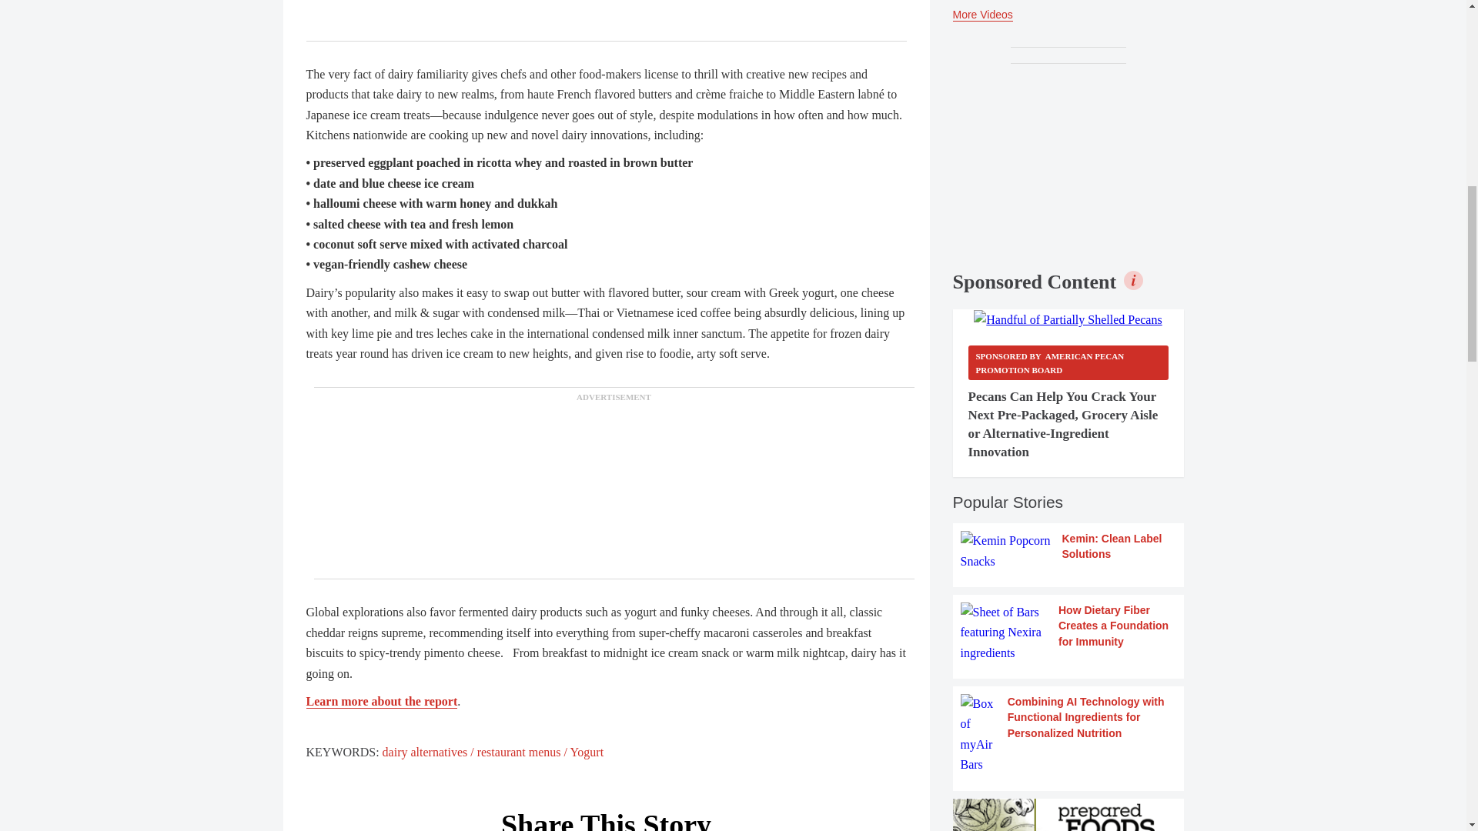 This screenshot has width=1478, height=831. I want to click on Kemin: Clean Label Solutions, so click(1068, 551).